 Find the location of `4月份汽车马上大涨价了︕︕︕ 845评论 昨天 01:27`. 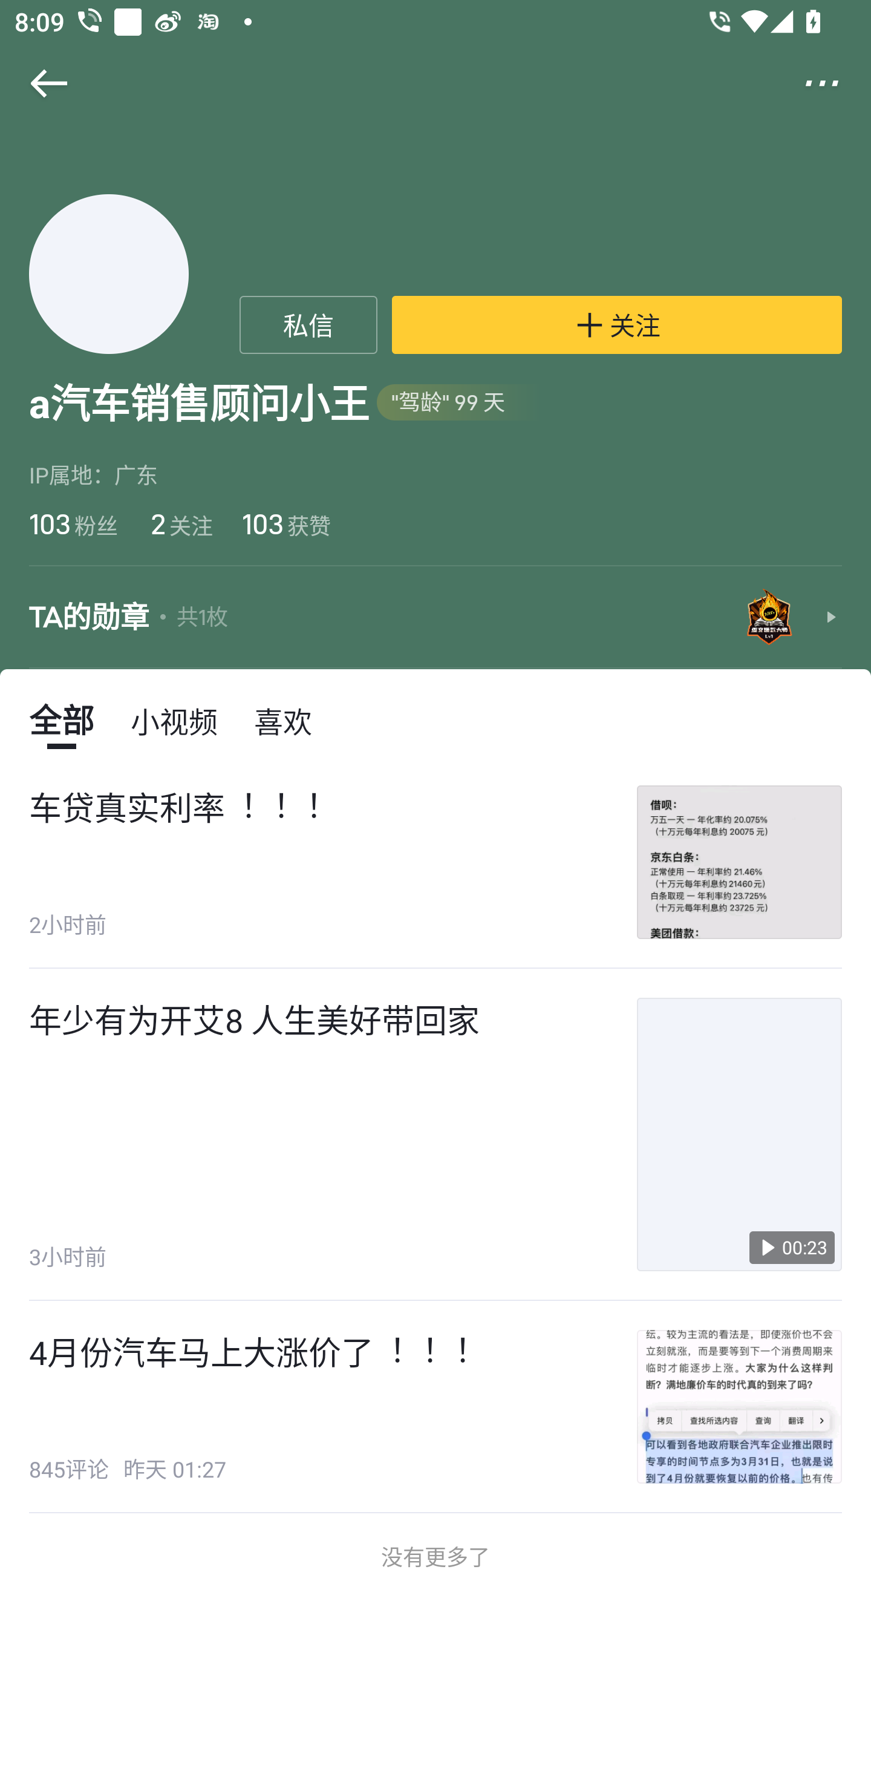

4月份汽车马上大涨价了︕︕︕ 845评论 昨天 01:27 is located at coordinates (435, 1406).